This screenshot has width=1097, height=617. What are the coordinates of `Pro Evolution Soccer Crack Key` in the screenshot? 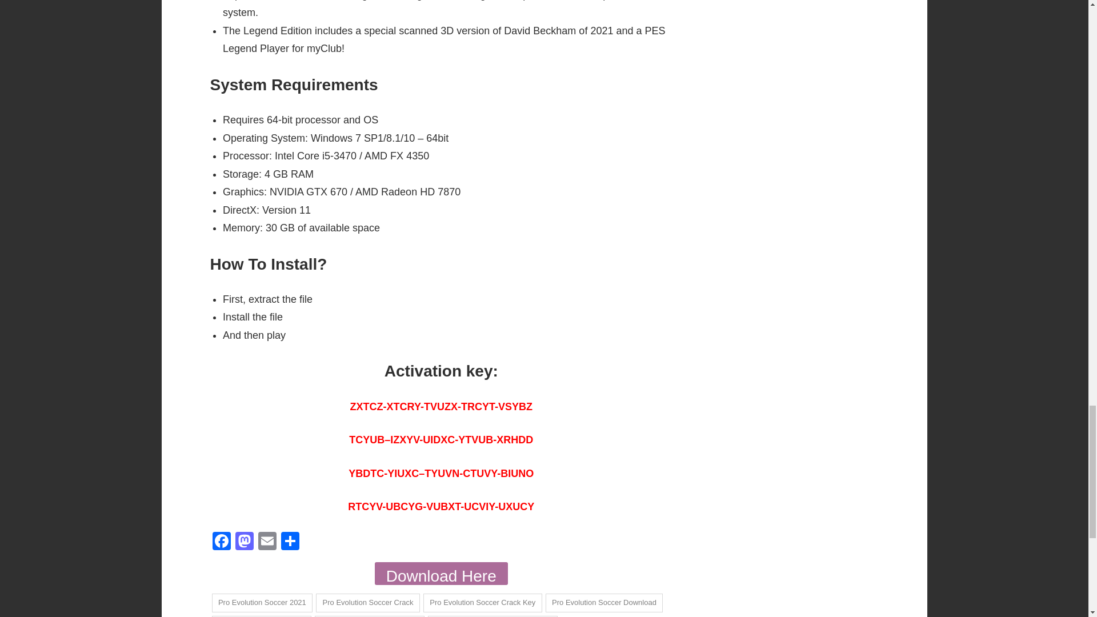 It's located at (482, 603).